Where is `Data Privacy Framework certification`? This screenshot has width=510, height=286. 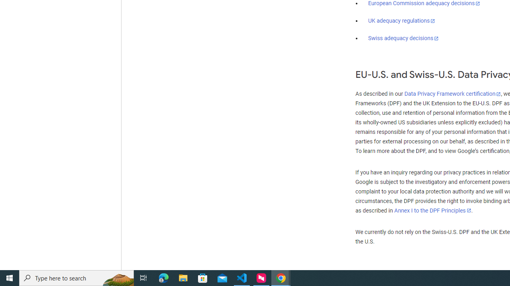
Data Privacy Framework certification is located at coordinates (453, 94).